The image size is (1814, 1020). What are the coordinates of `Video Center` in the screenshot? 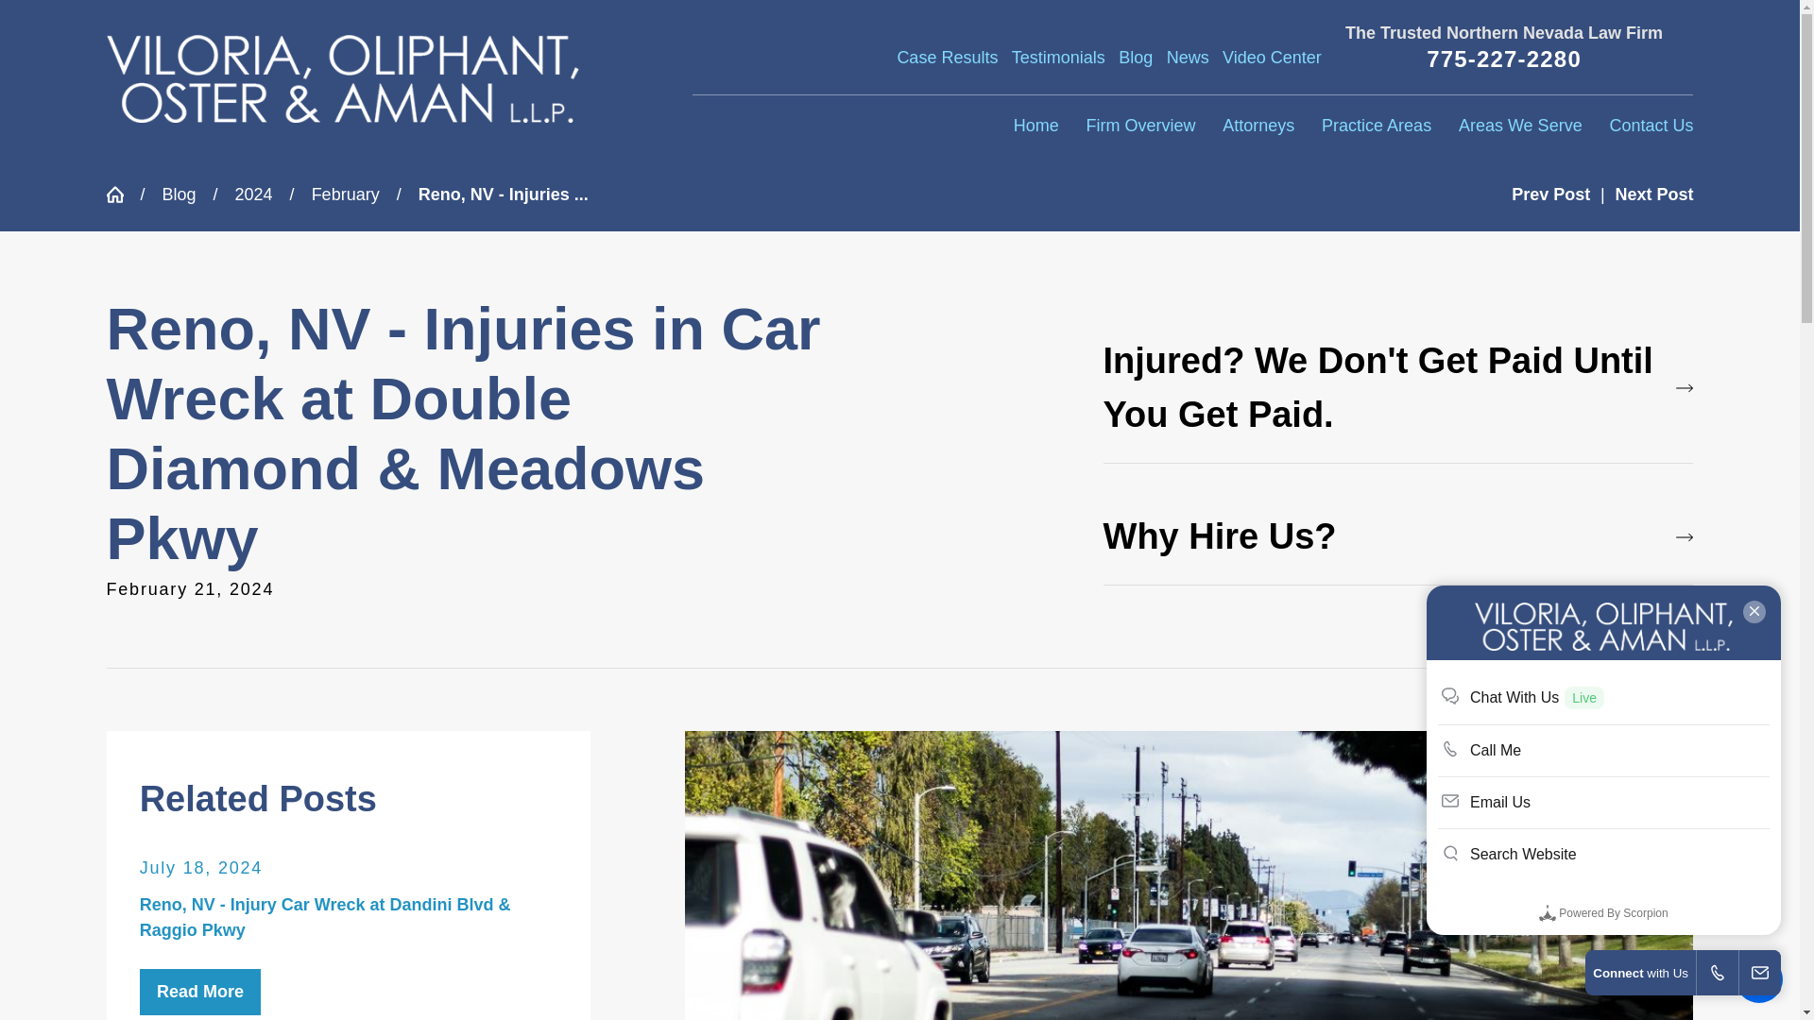 It's located at (1272, 57).